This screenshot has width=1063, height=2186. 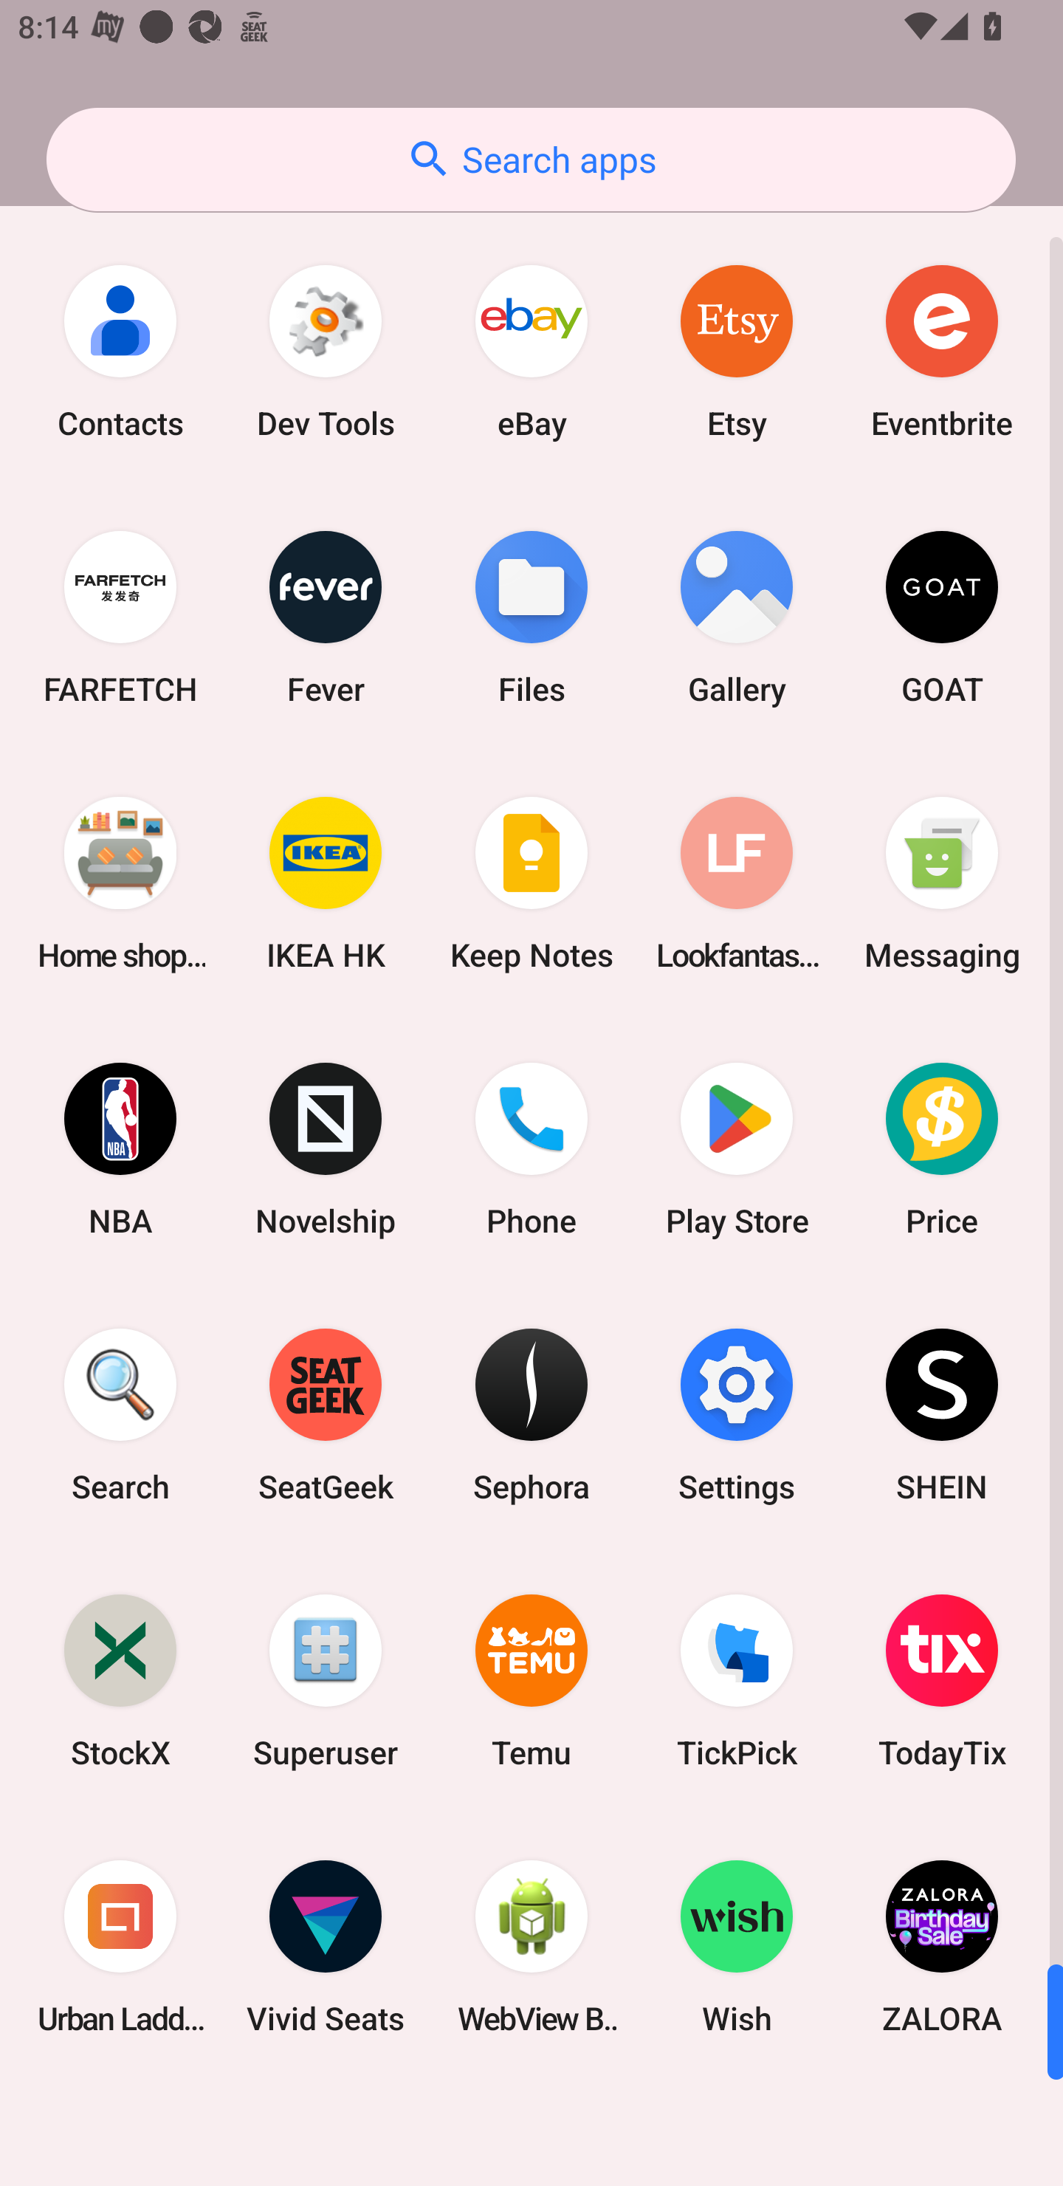 What do you see at coordinates (326, 352) in the screenshot?
I see `Dev Tools` at bounding box center [326, 352].